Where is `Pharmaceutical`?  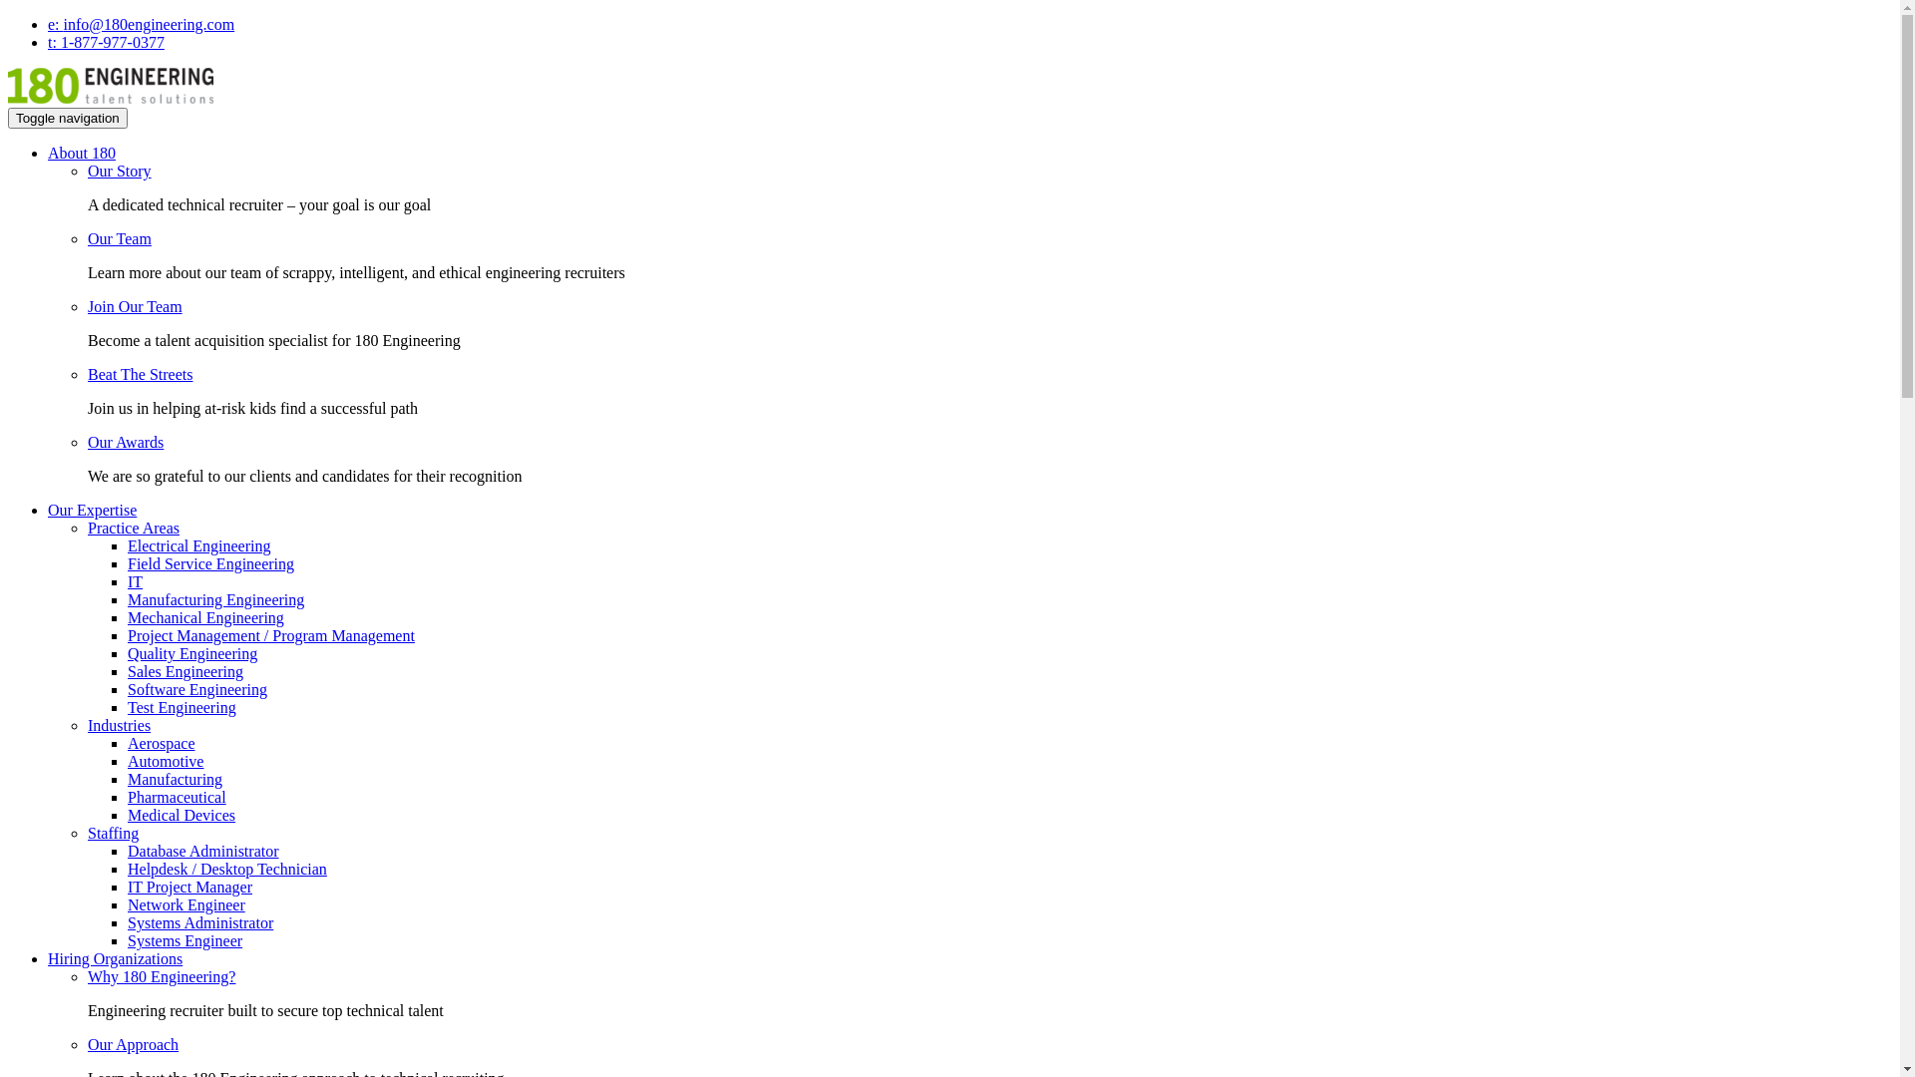
Pharmaceutical is located at coordinates (178, 798).